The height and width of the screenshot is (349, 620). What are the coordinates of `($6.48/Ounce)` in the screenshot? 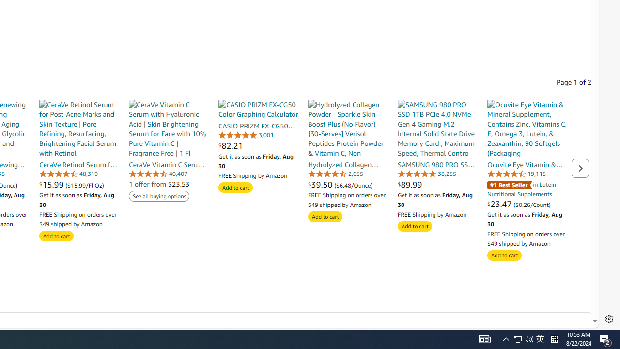 It's located at (354, 185).